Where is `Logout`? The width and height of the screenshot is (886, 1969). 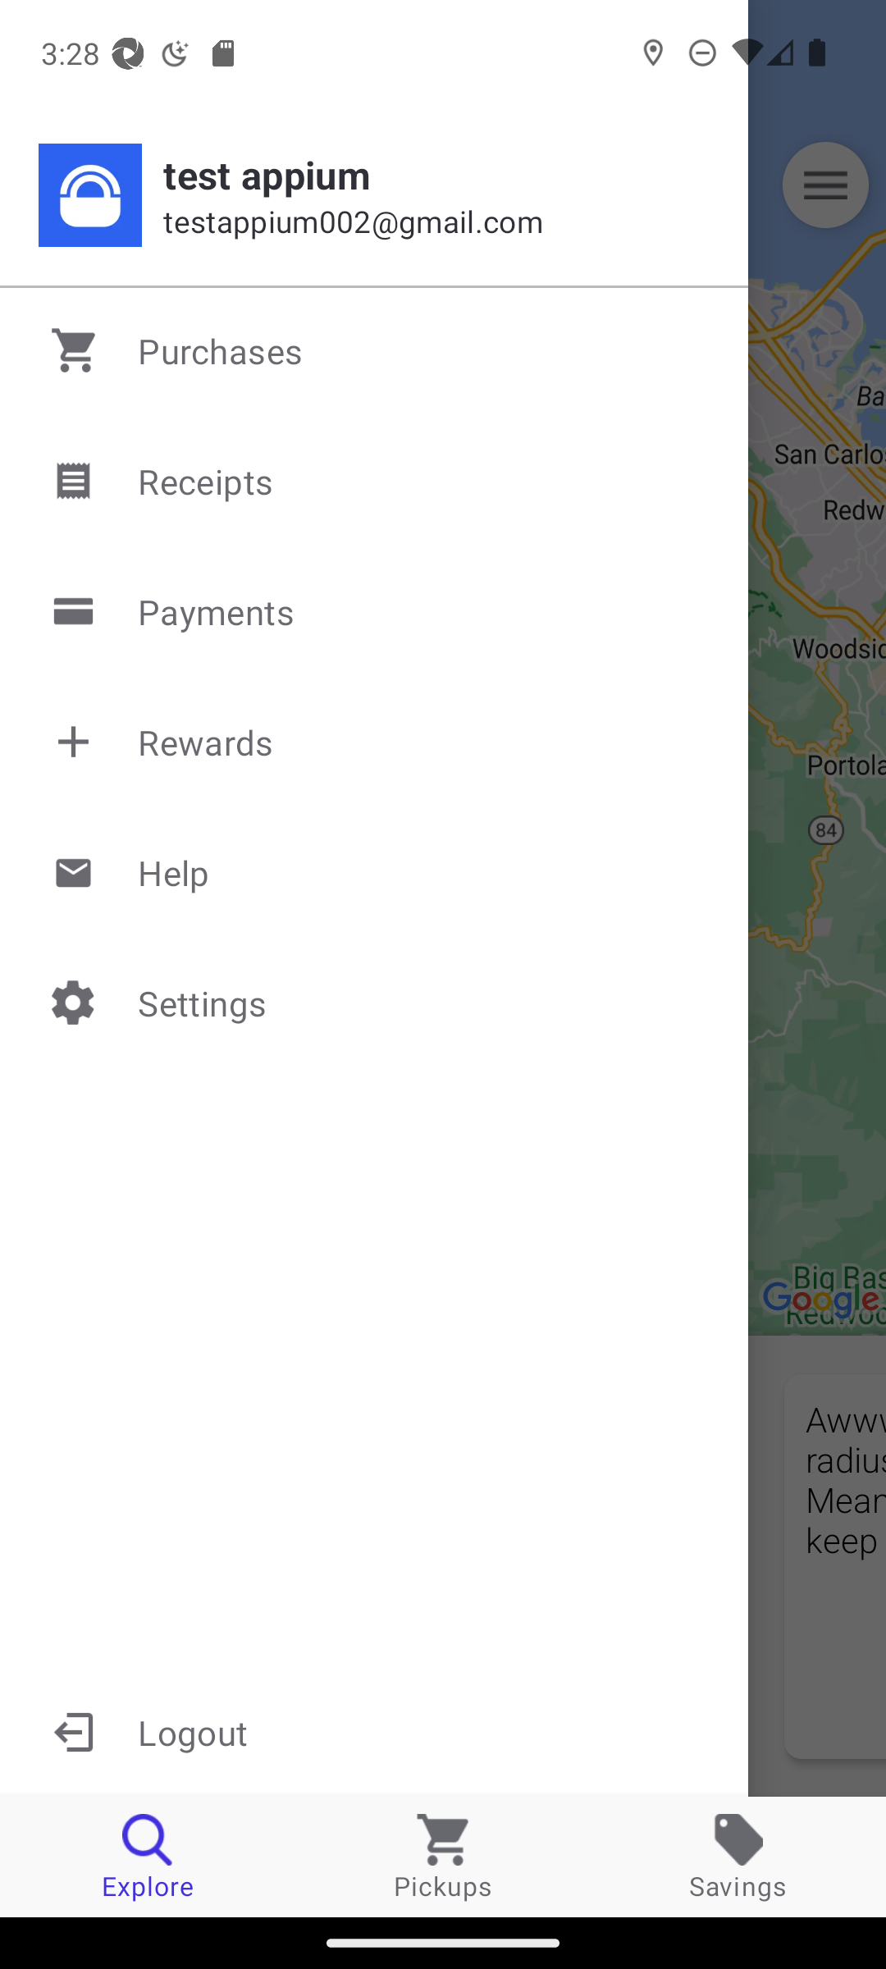 Logout is located at coordinates (374, 1731).